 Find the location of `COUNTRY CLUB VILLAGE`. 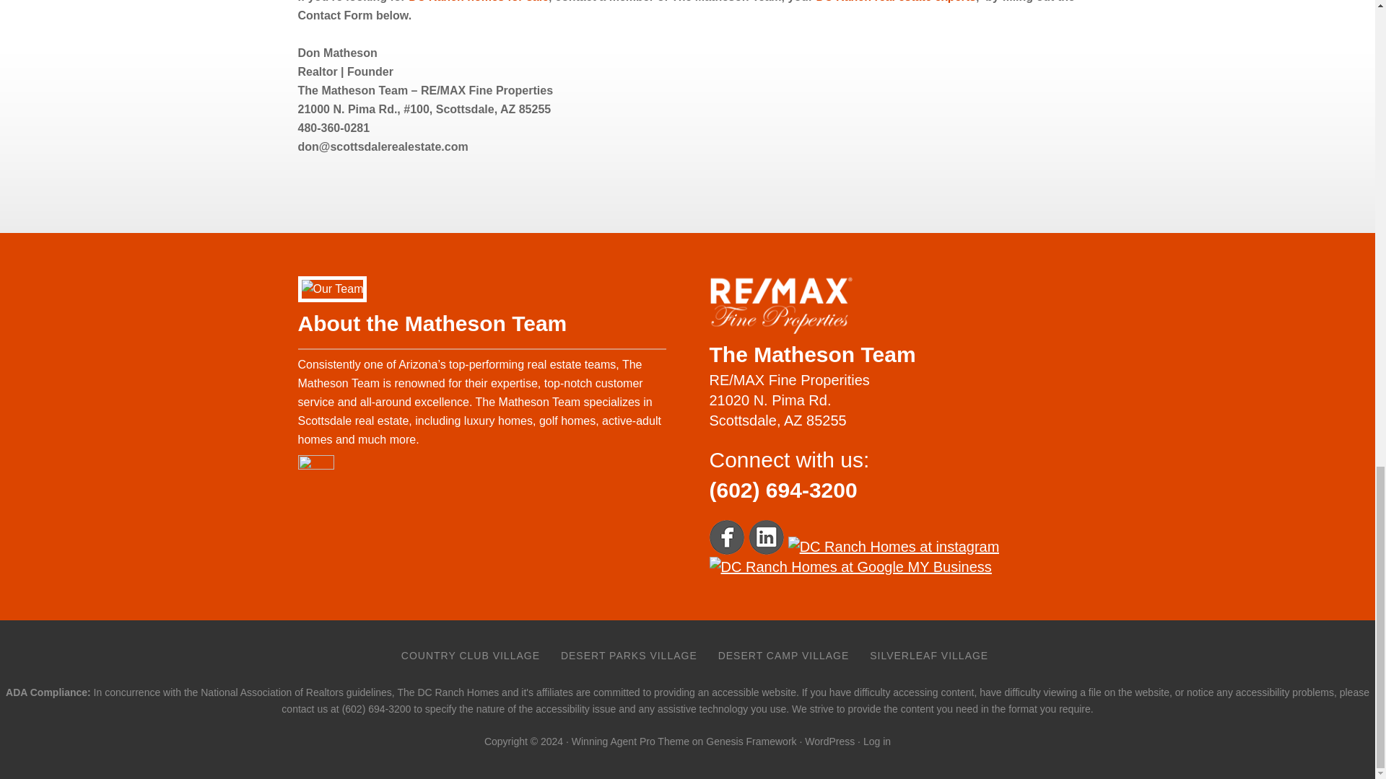

COUNTRY CLUB VILLAGE is located at coordinates (471, 655).